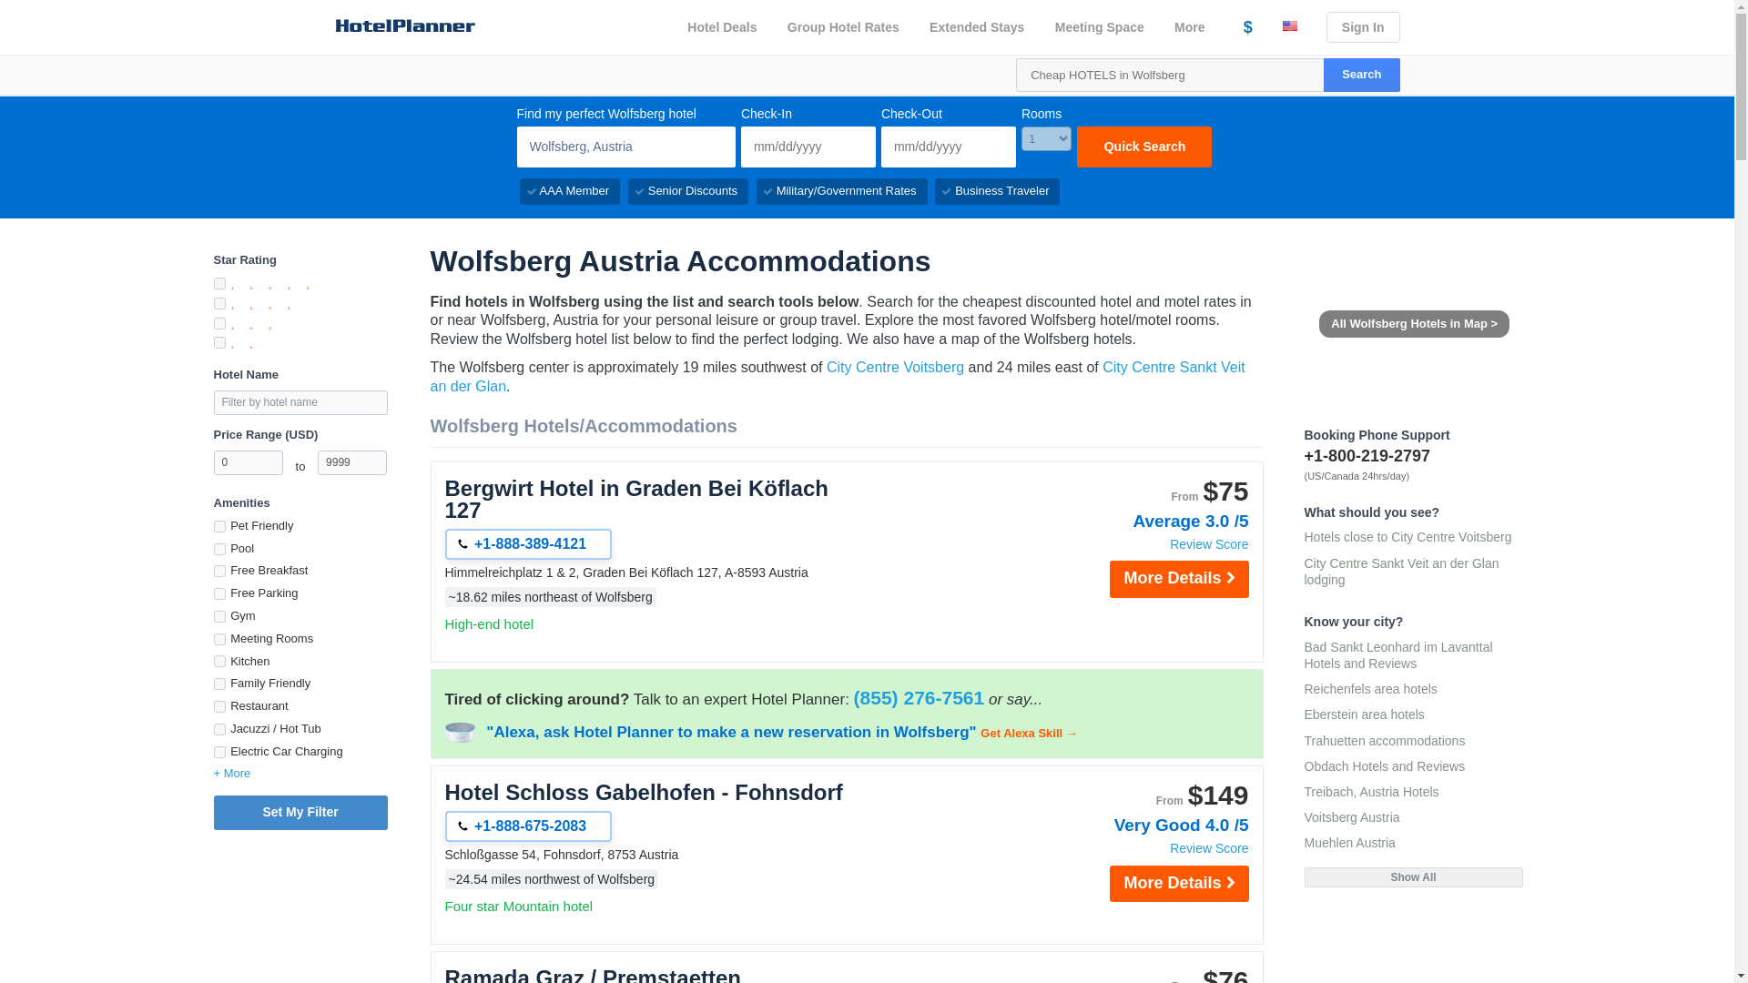  What do you see at coordinates (351, 462) in the screenshot?
I see `9999` at bounding box center [351, 462].